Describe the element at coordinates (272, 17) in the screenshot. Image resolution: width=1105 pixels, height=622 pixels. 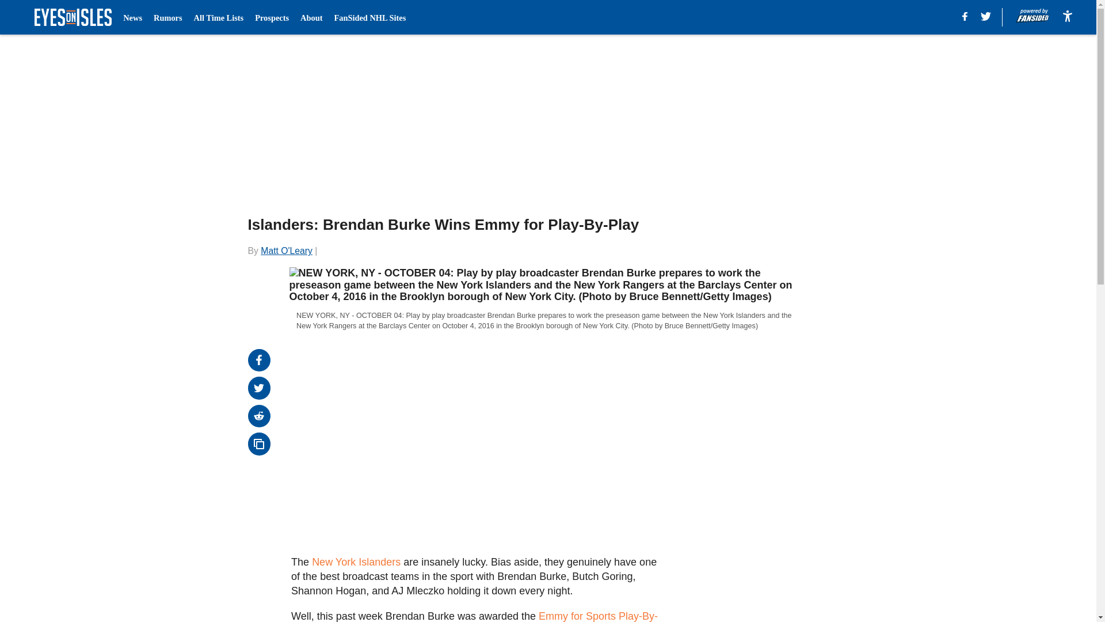
I see `Prospects` at that location.